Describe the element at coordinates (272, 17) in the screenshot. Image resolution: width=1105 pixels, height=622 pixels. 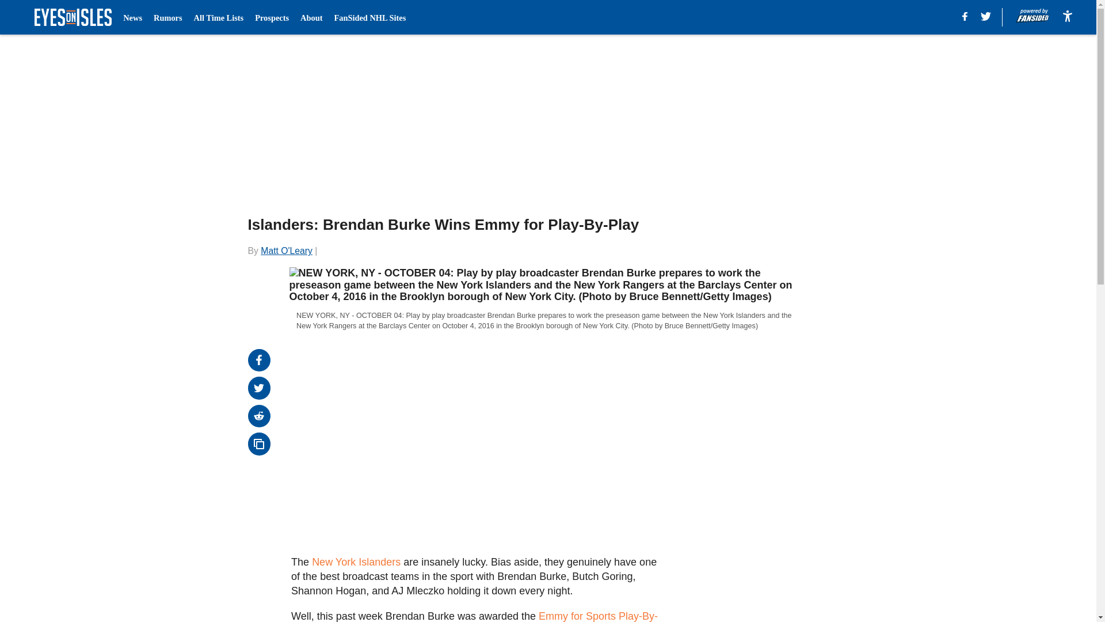
I see `Prospects` at that location.